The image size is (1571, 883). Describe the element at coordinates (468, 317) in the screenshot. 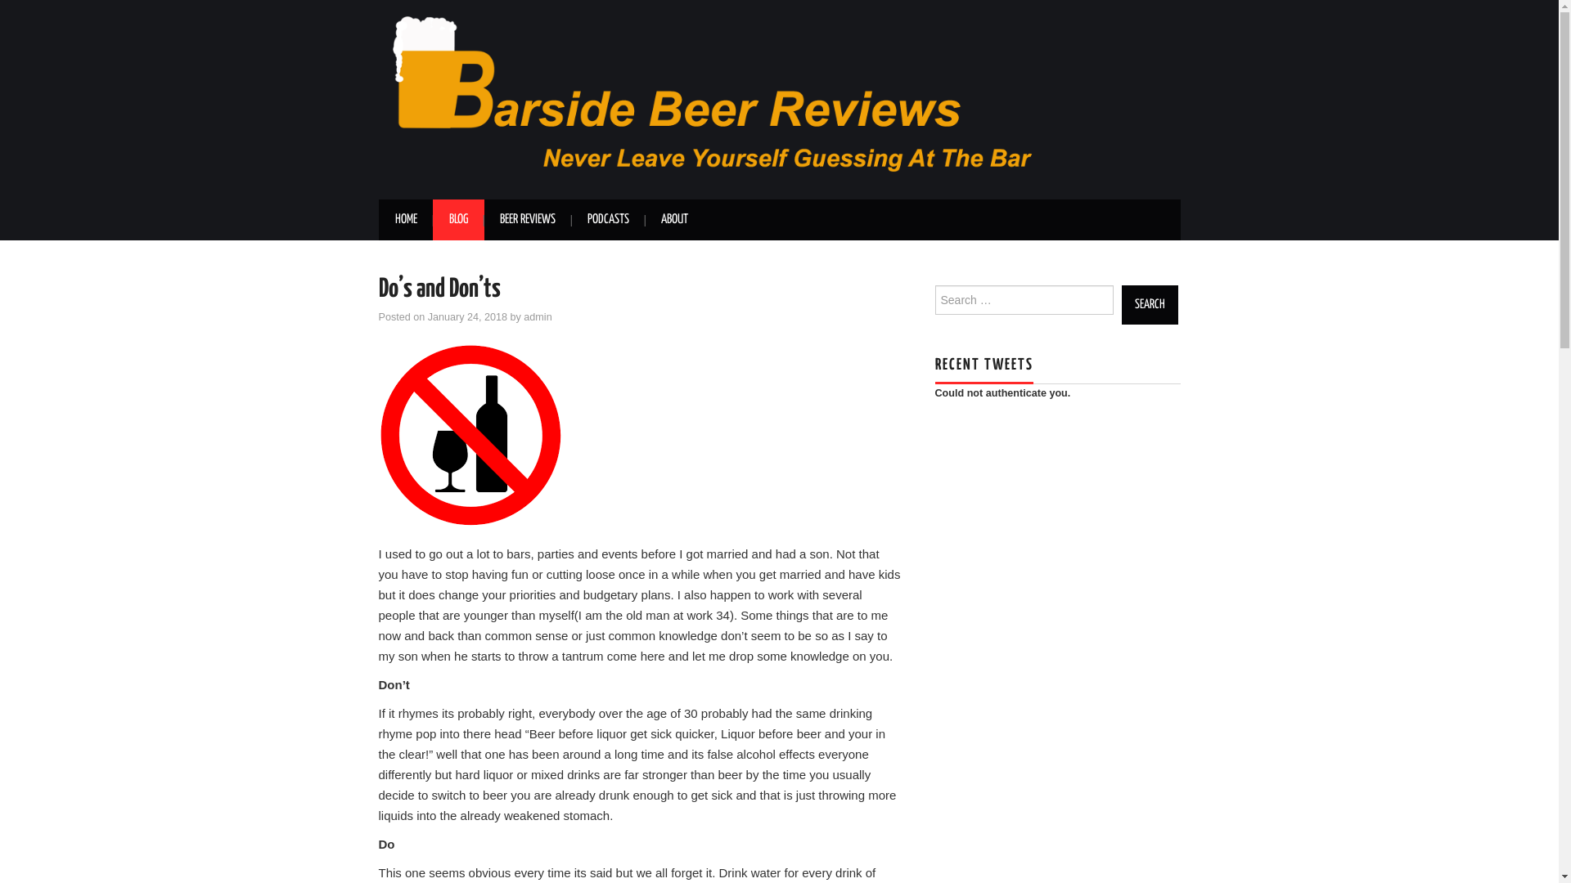

I see `January 24, 2018` at that location.